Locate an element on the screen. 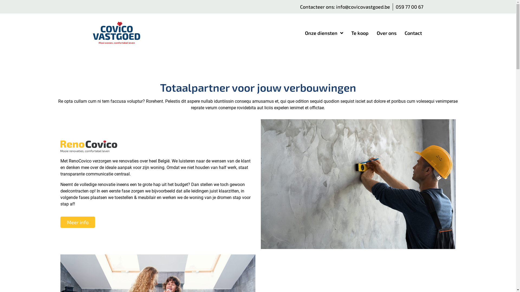  Contacteer ons: info@covicovastgoed.be is located at coordinates (345, 7).